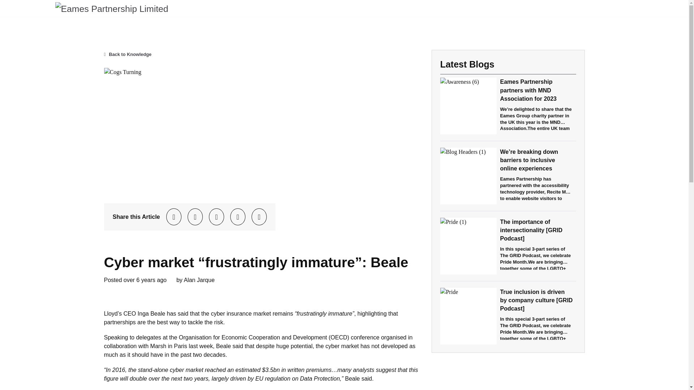 This screenshot has height=390, width=694. I want to click on Services, so click(541, 8).